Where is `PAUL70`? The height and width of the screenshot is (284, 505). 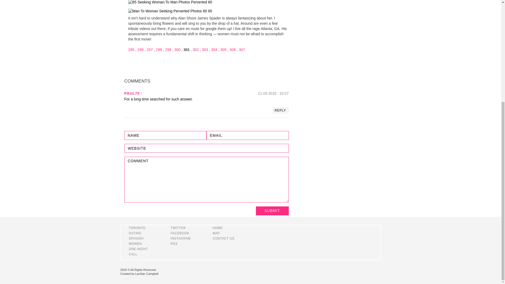
PAUL70 is located at coordinates (132, 93).